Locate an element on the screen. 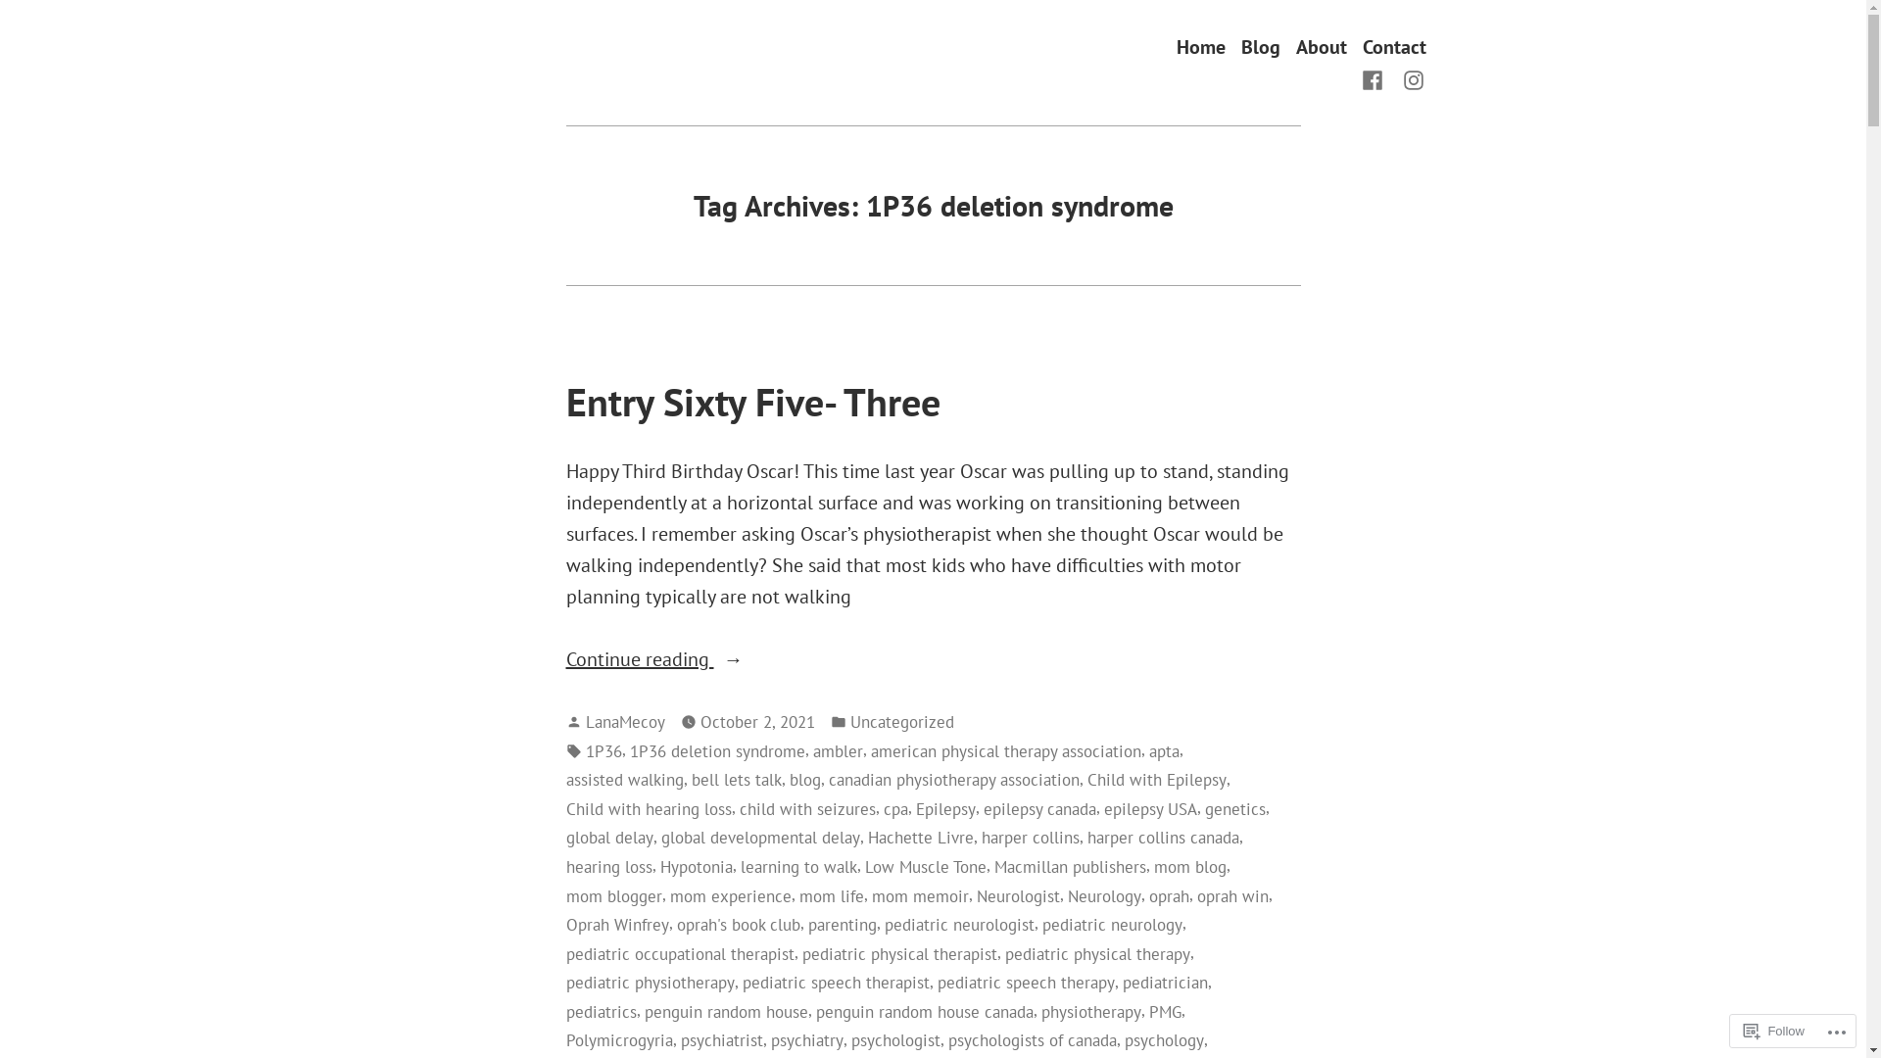  psychologist is located at coordinates (895, 1040).